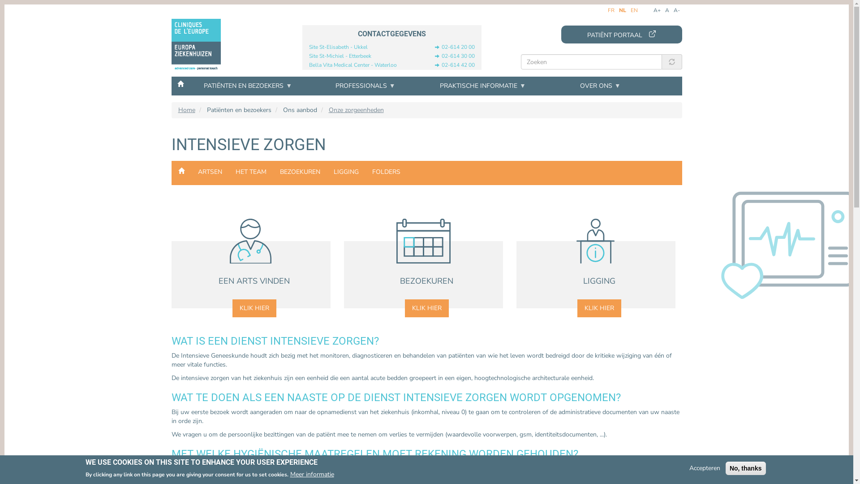 This screenshot has width=860, height=484. I want to click on EN, so click(634, 10).